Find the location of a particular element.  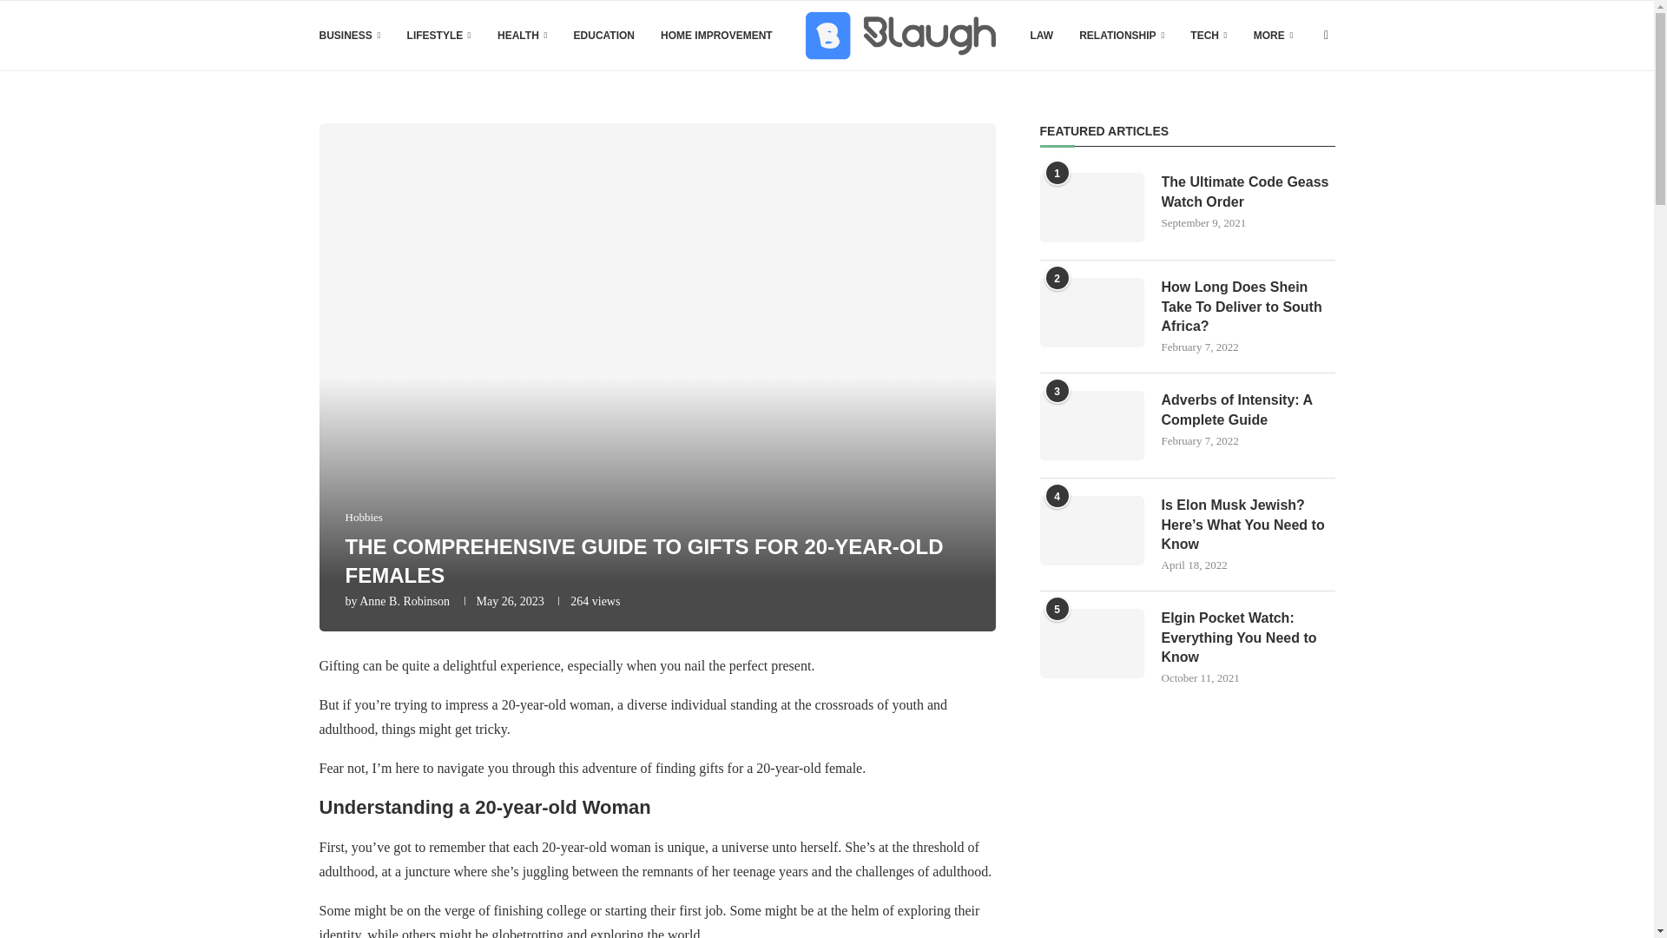

How Long Does Shein Take To Deliver to South Africa? is located at coordinates (1092, 312).